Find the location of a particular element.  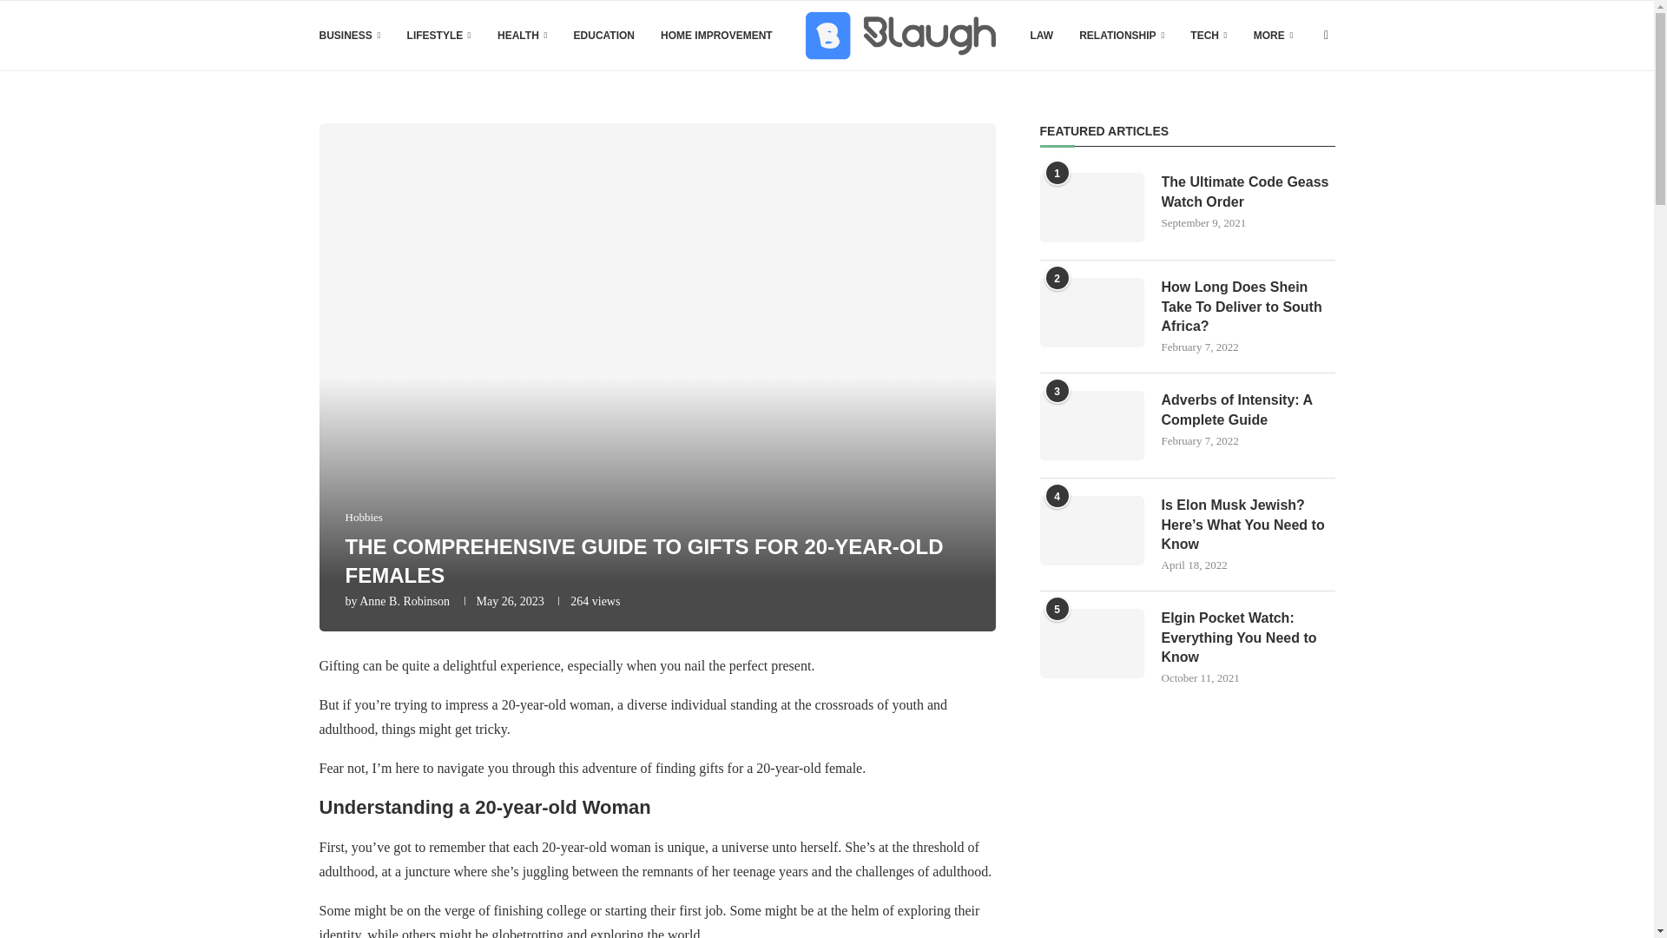

How Long Does Shein Take To Deliver to South Africa? is located at coordinates (1092, 312).